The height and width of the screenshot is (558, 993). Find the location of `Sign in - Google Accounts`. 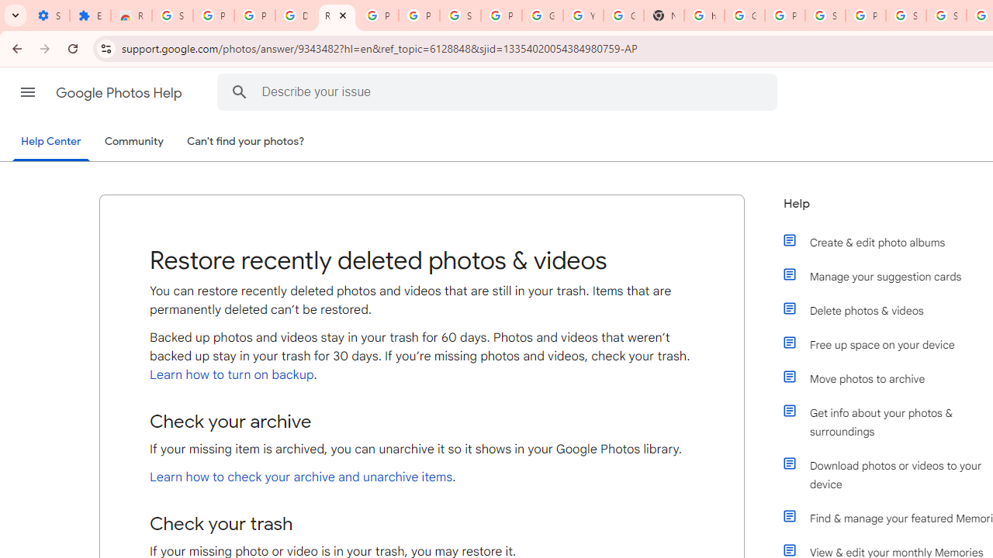

Sign in - Google Accounts is located at coordinates (172, 15).